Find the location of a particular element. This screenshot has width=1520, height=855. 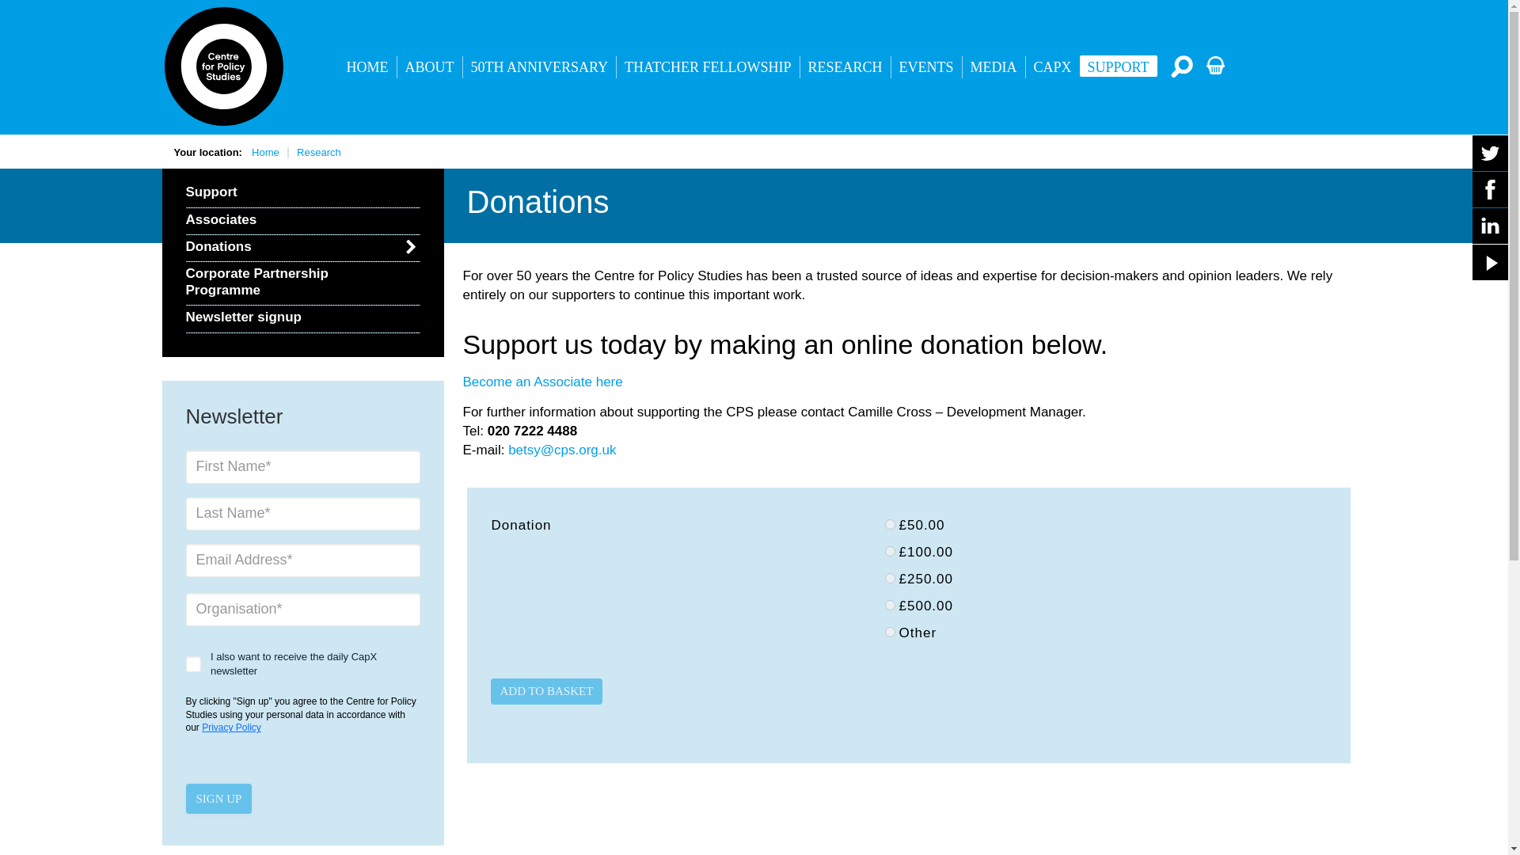

ABOUT is located at coordinates (429, 67).